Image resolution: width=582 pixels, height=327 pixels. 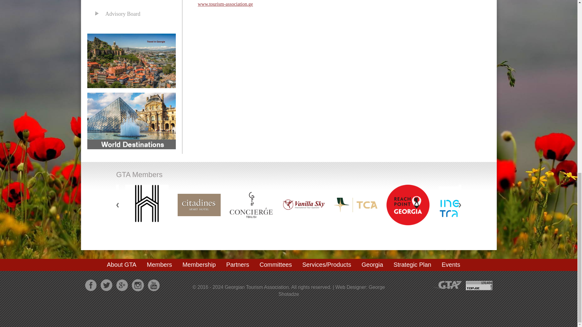 I want to click on Twitter, so click(x=106, y=285).